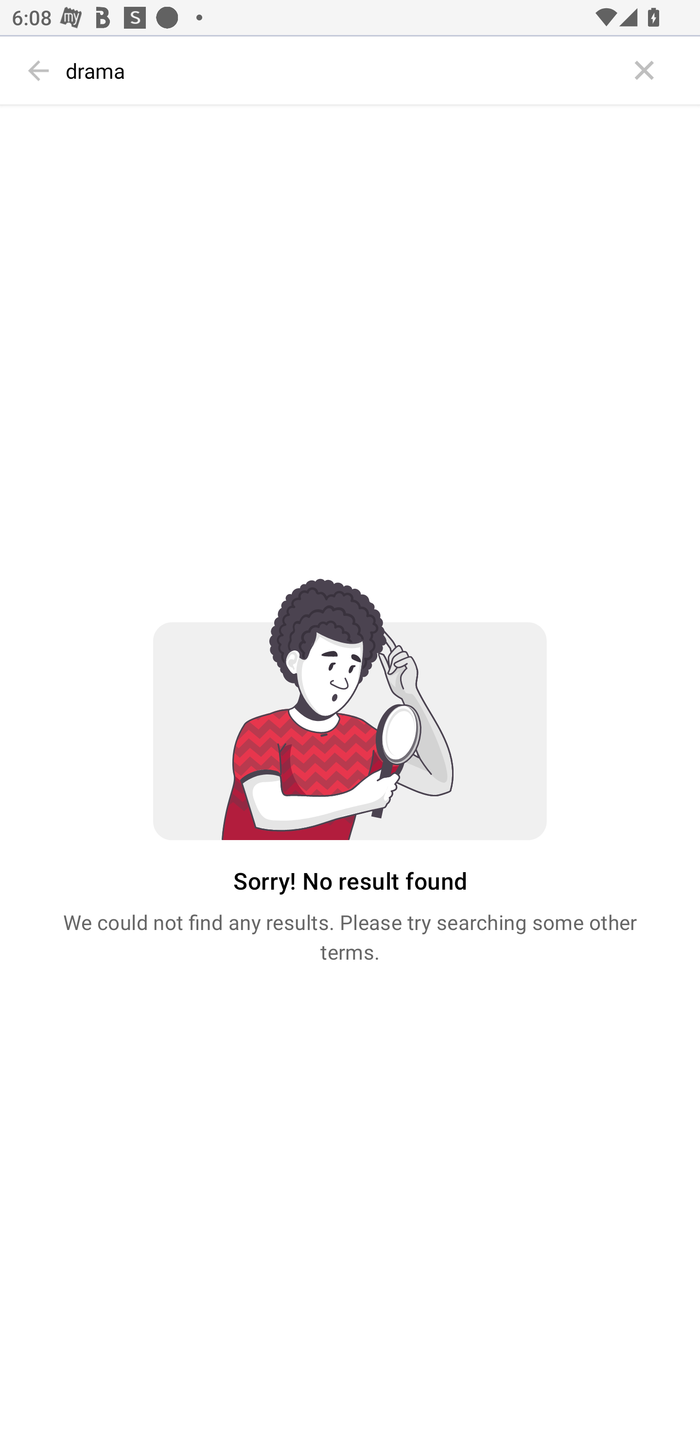 The width and height of the screenshot is (700, 1439). Describe the element at coordinates (342, 70) in the screenshot. I see `drama` at that location.